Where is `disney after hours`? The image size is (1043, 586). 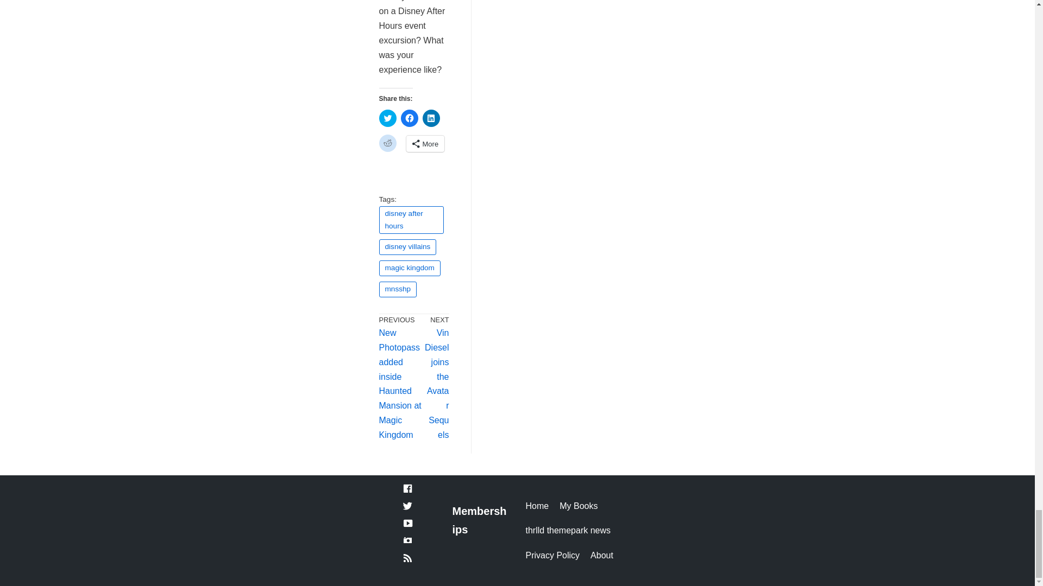
disney after hours is located at coordinates (412, 220).